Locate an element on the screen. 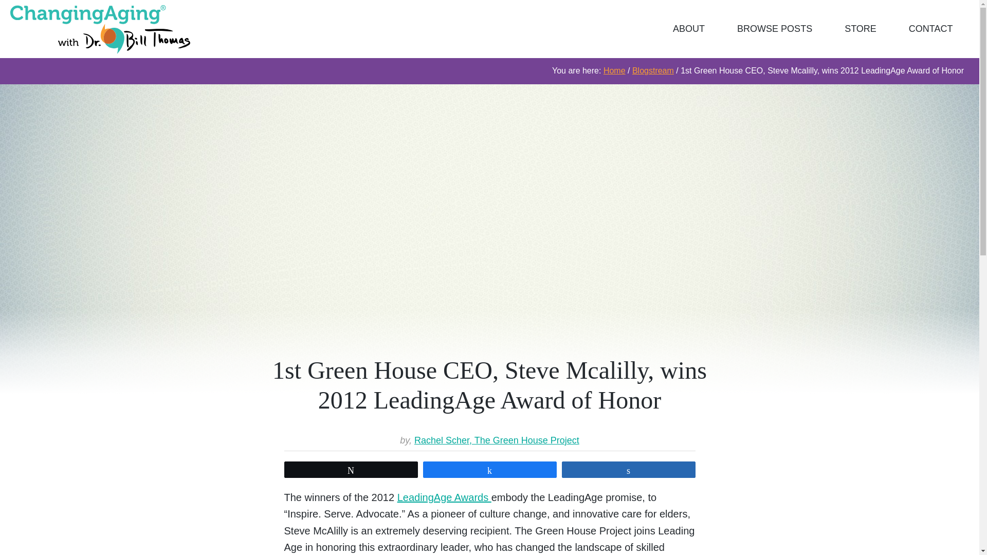 This screenshot has height=555, width=987. CONTACT is located at coordinates (930, 29).